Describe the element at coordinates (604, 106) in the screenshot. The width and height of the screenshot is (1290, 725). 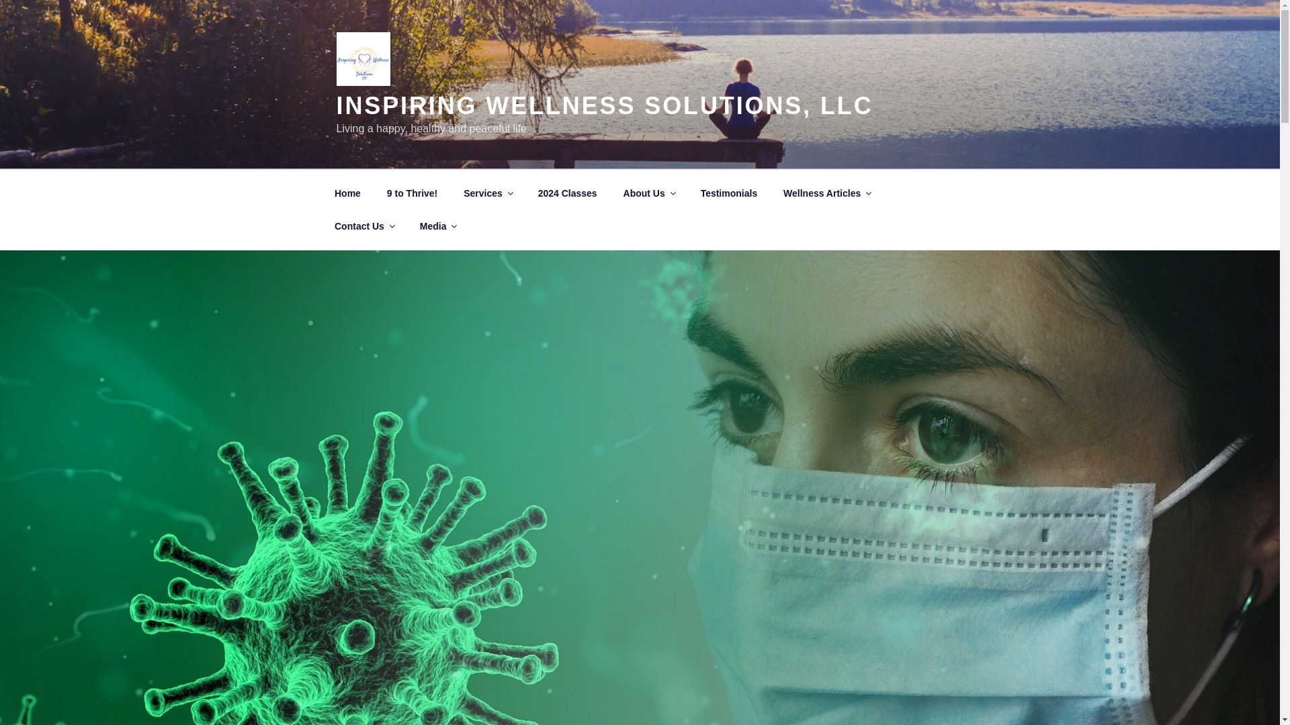
I see `INSPIRING WELLNESS SOLUTIONS, LLC` at that location.